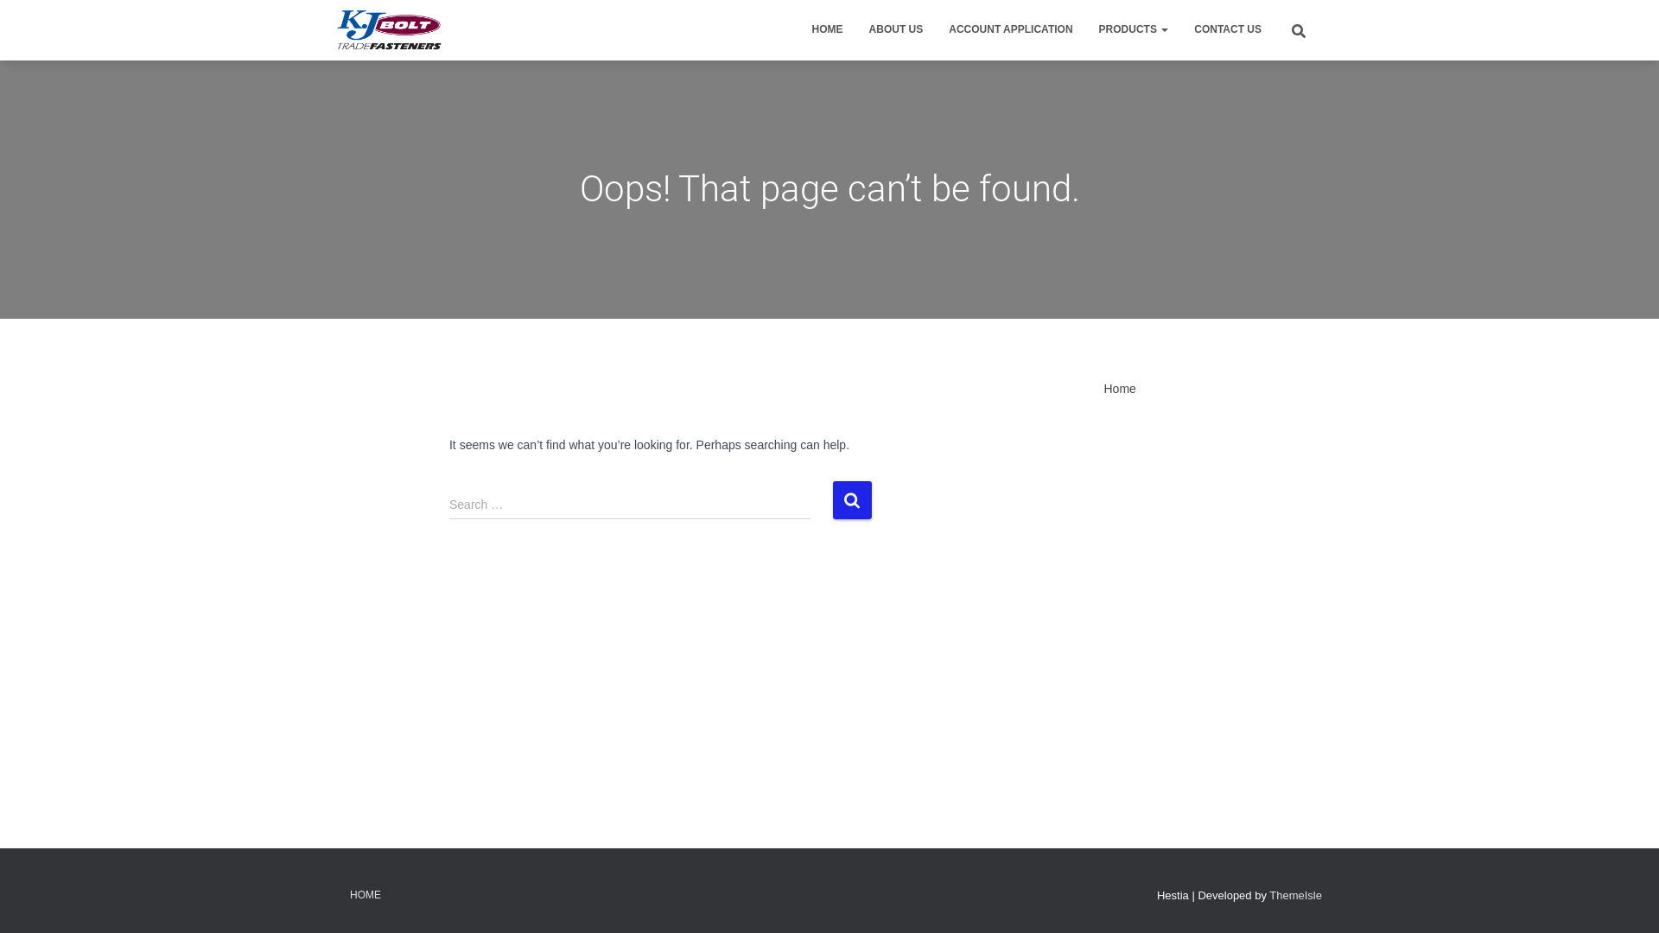 This screenshot has height=933, width=1659. What do you see at coordinates (4, 19) in the screenshot?
I see `Search` at bounding box center [4, 19].